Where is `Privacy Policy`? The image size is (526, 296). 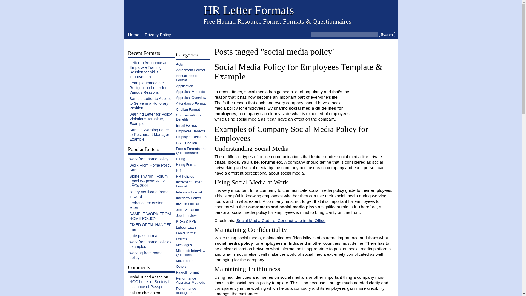
Privacy Policy is located at coordinates (158, 35).